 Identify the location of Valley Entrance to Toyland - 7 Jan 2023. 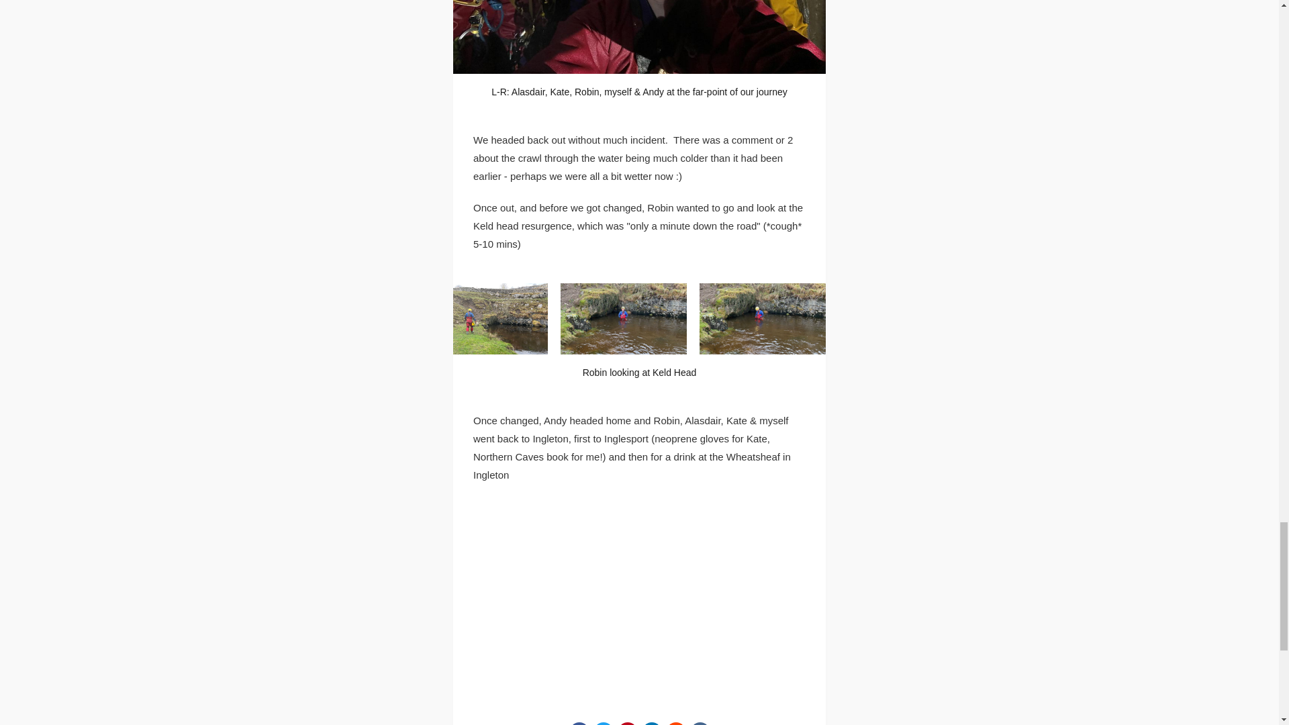
(639, 608).